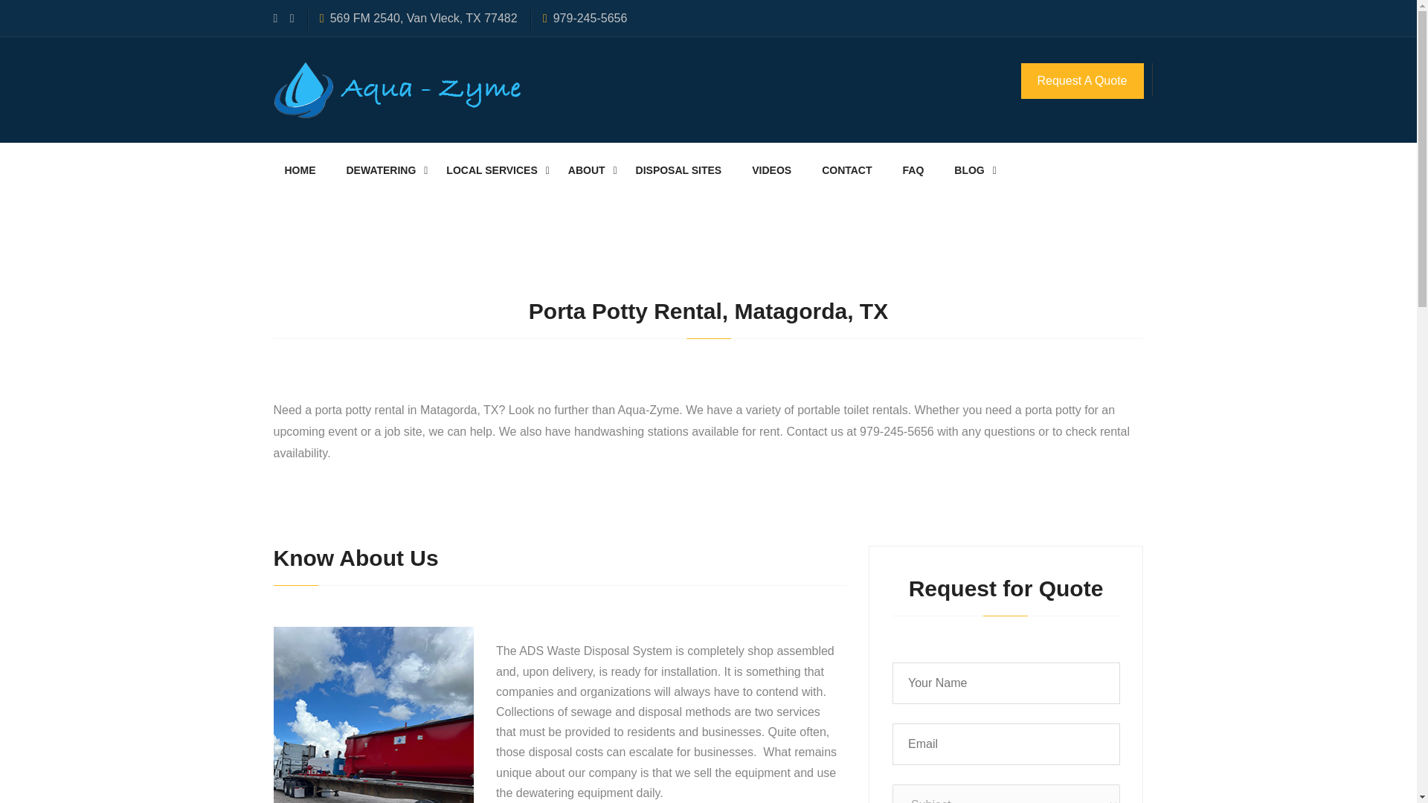 This screenshot has height=803, width=1428. What do you see at coordinates (973, 171) in the screenshot?
I see `BLOG` at bounding box center [973, 171].